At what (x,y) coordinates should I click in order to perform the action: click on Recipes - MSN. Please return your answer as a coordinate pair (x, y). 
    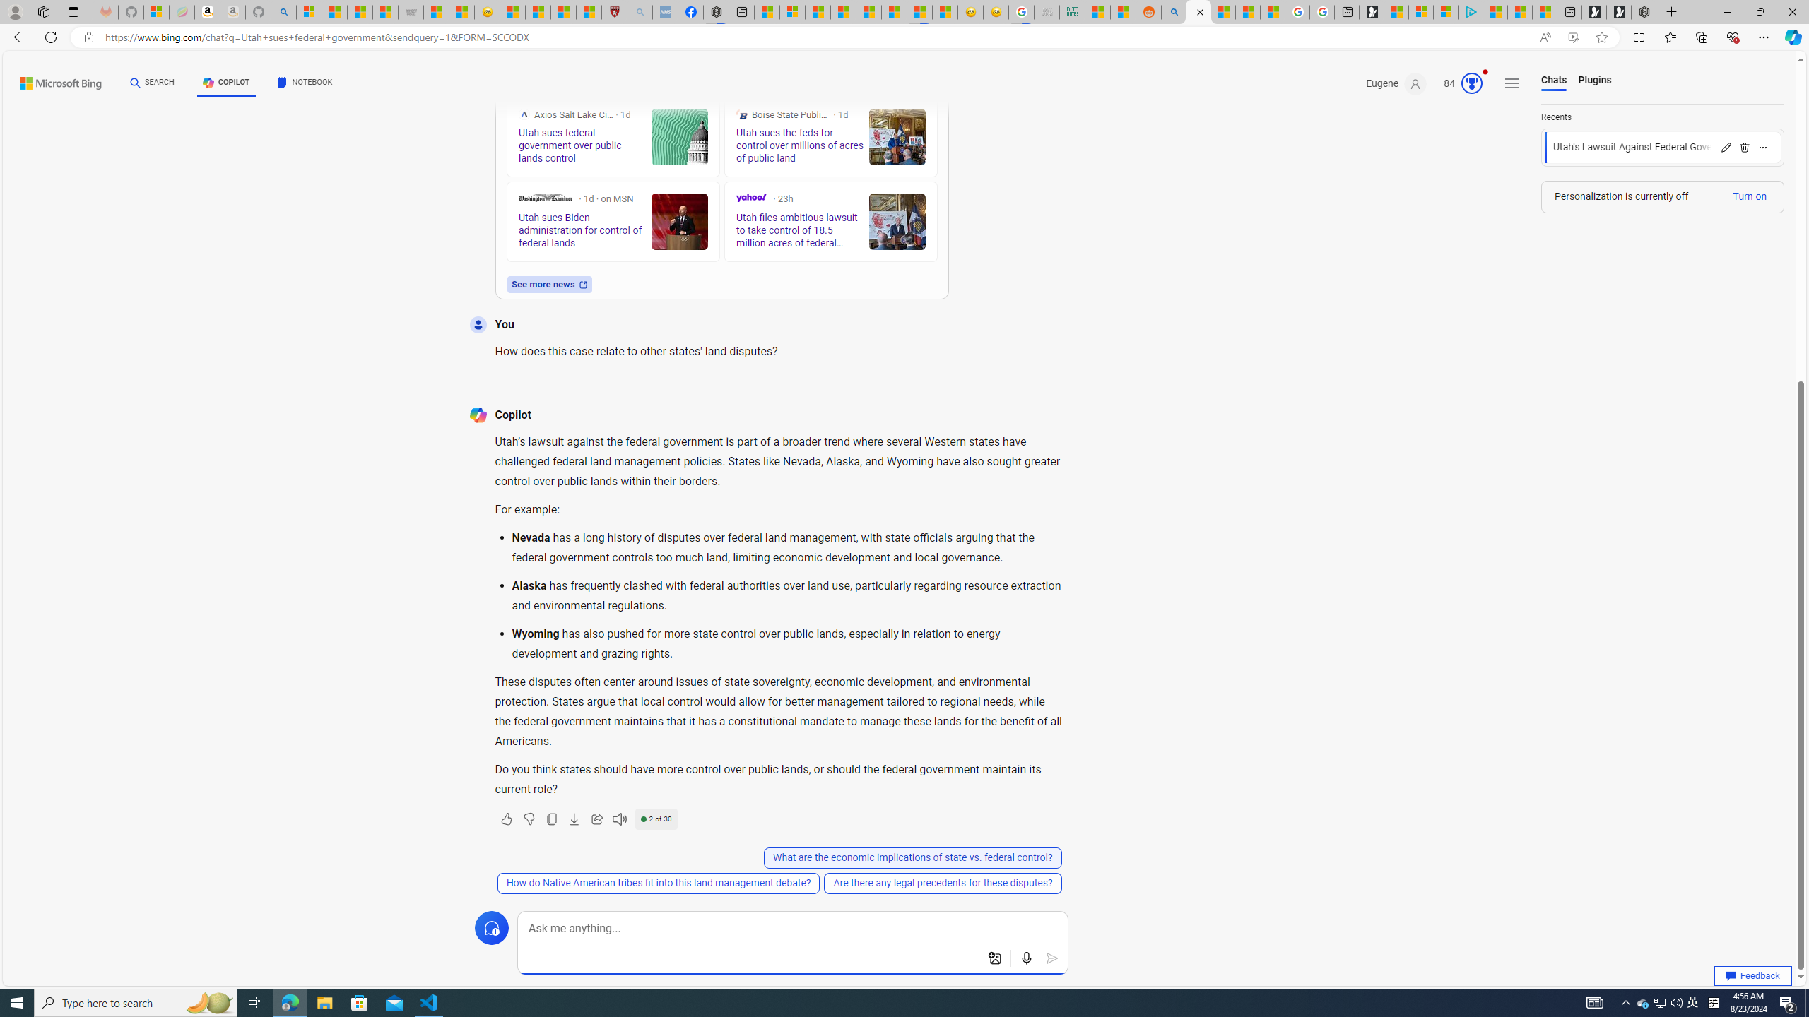
    Looking at the image, I should click on (512, 12).